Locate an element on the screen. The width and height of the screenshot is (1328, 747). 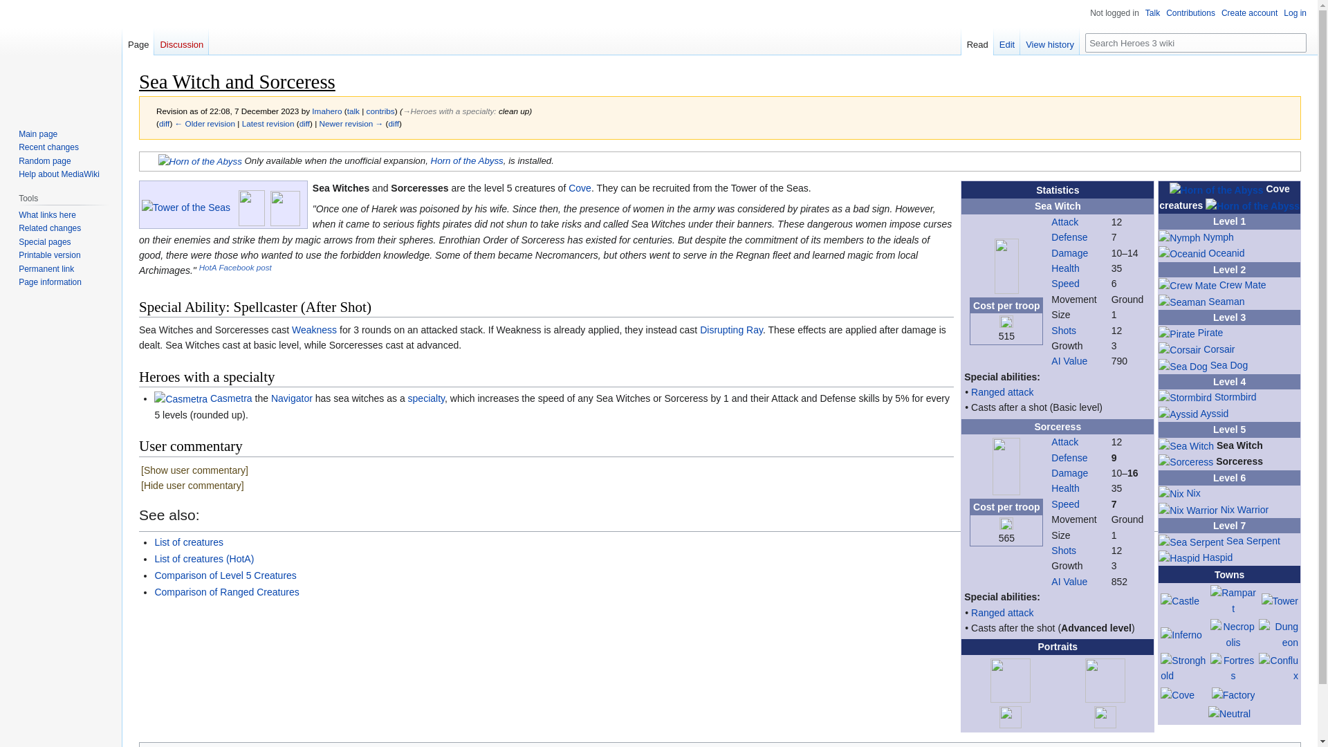
diff is located at coordinates (165, 123).